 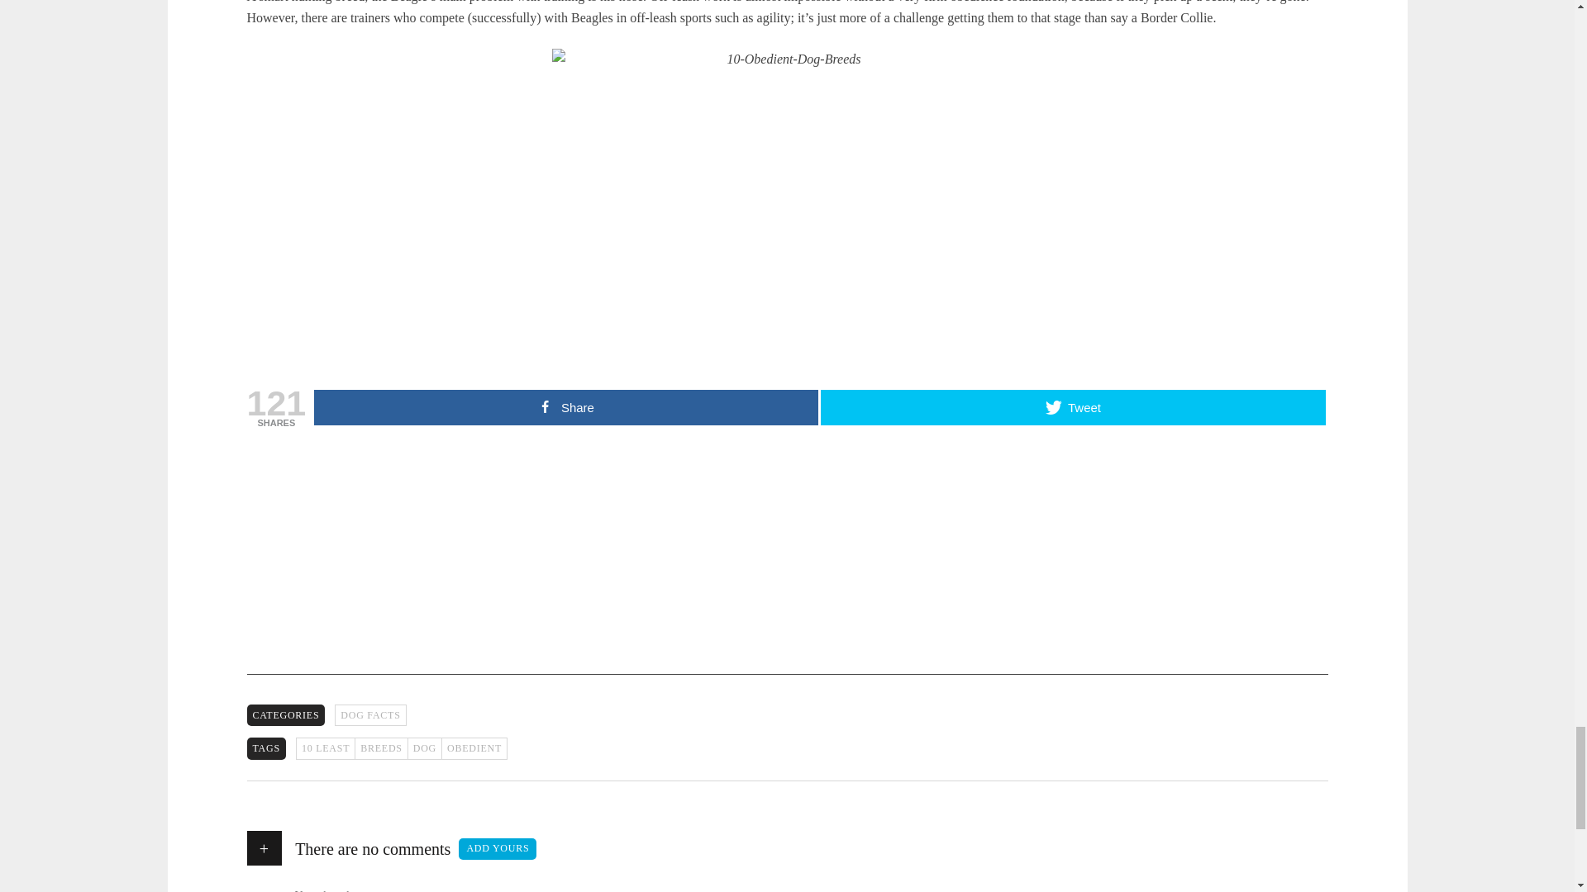 I want to click on View all posts in Dog Facts, so click(x=370, y=715).